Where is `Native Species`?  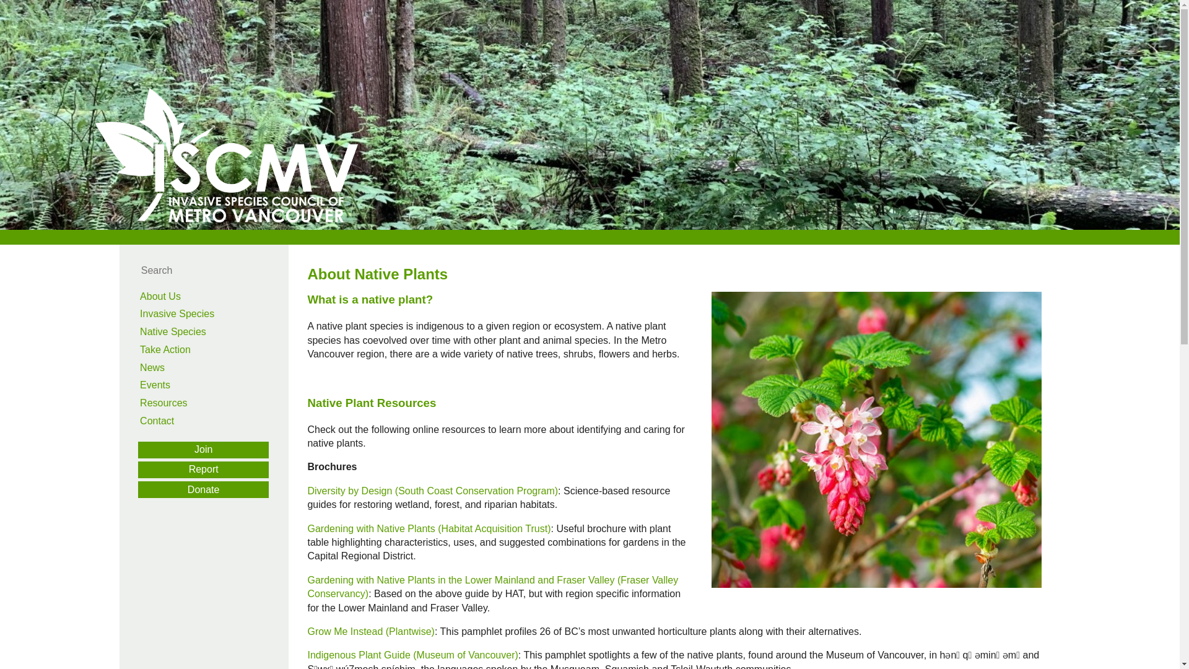 Native Species is located at coordinates (213, 332).